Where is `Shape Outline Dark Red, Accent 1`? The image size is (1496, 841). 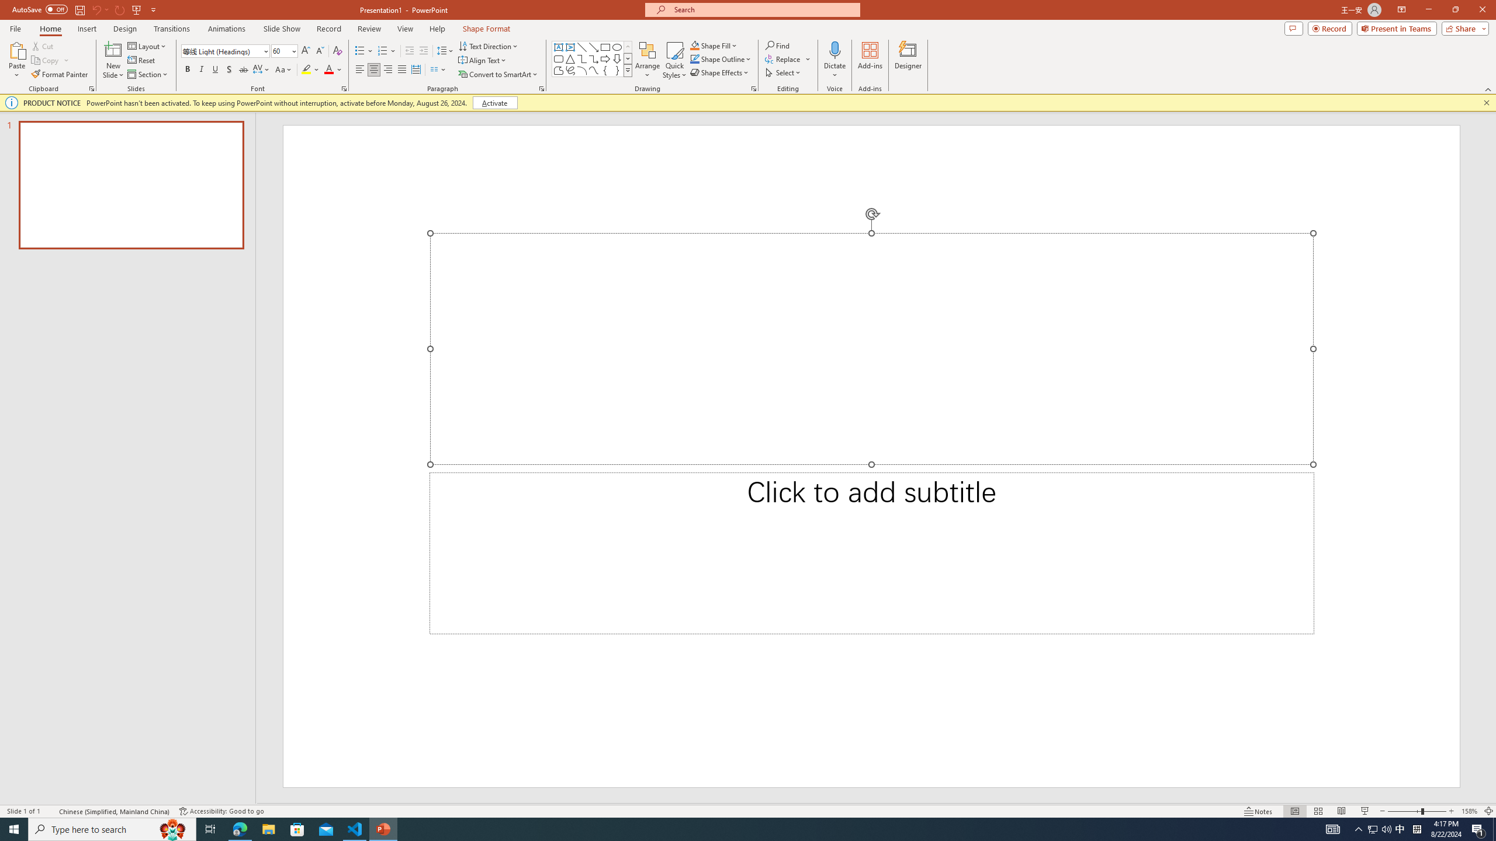
Shape Outline Dark Red, Accent 1 is located at coordinates (694, 58).